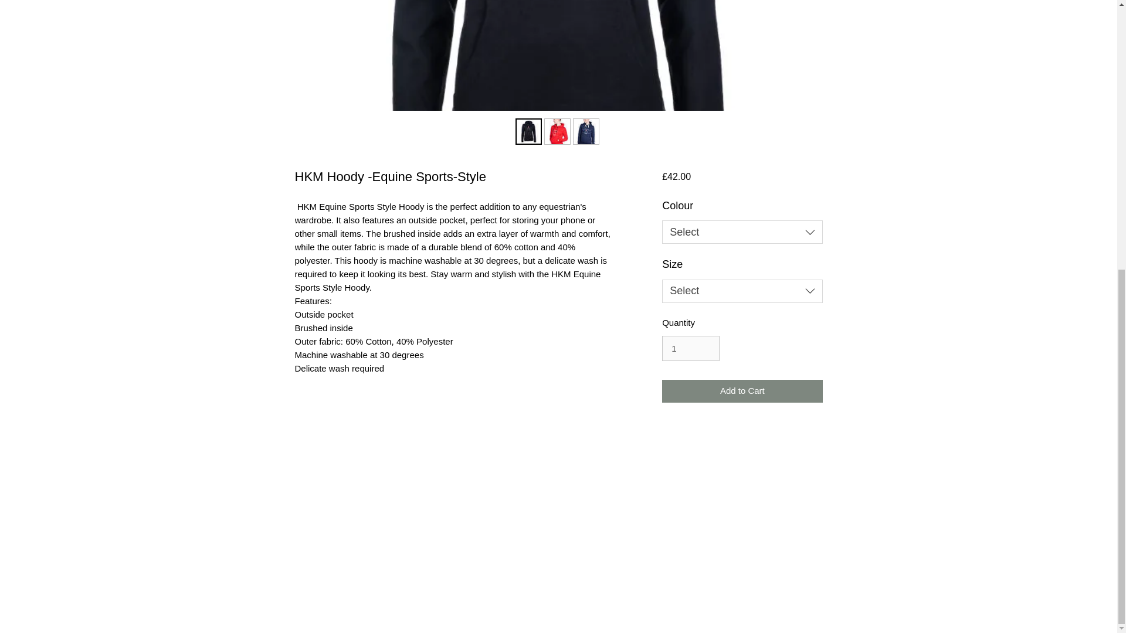 The height and width of the screenshot is (633, 1126). What do you see at coordinates (741, 391) in the screenshot?
I see `Add to Cart` at bounding box center [741, 391].